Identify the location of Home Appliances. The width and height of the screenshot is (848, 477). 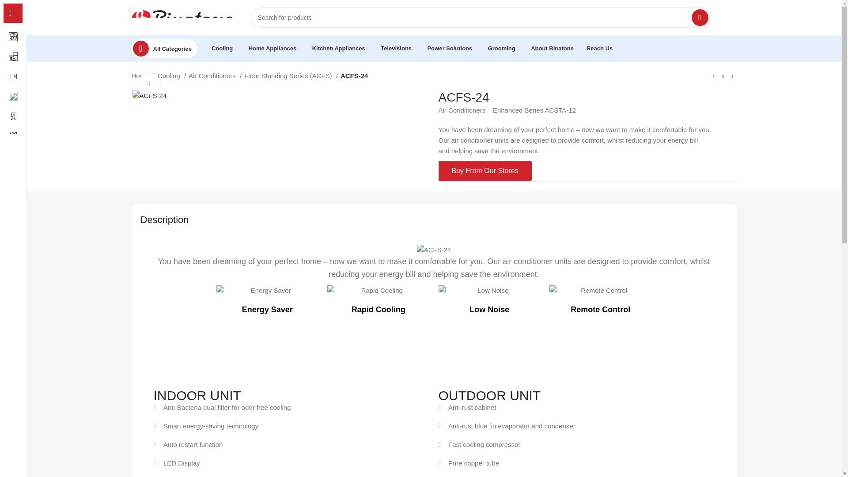
(274, 48).